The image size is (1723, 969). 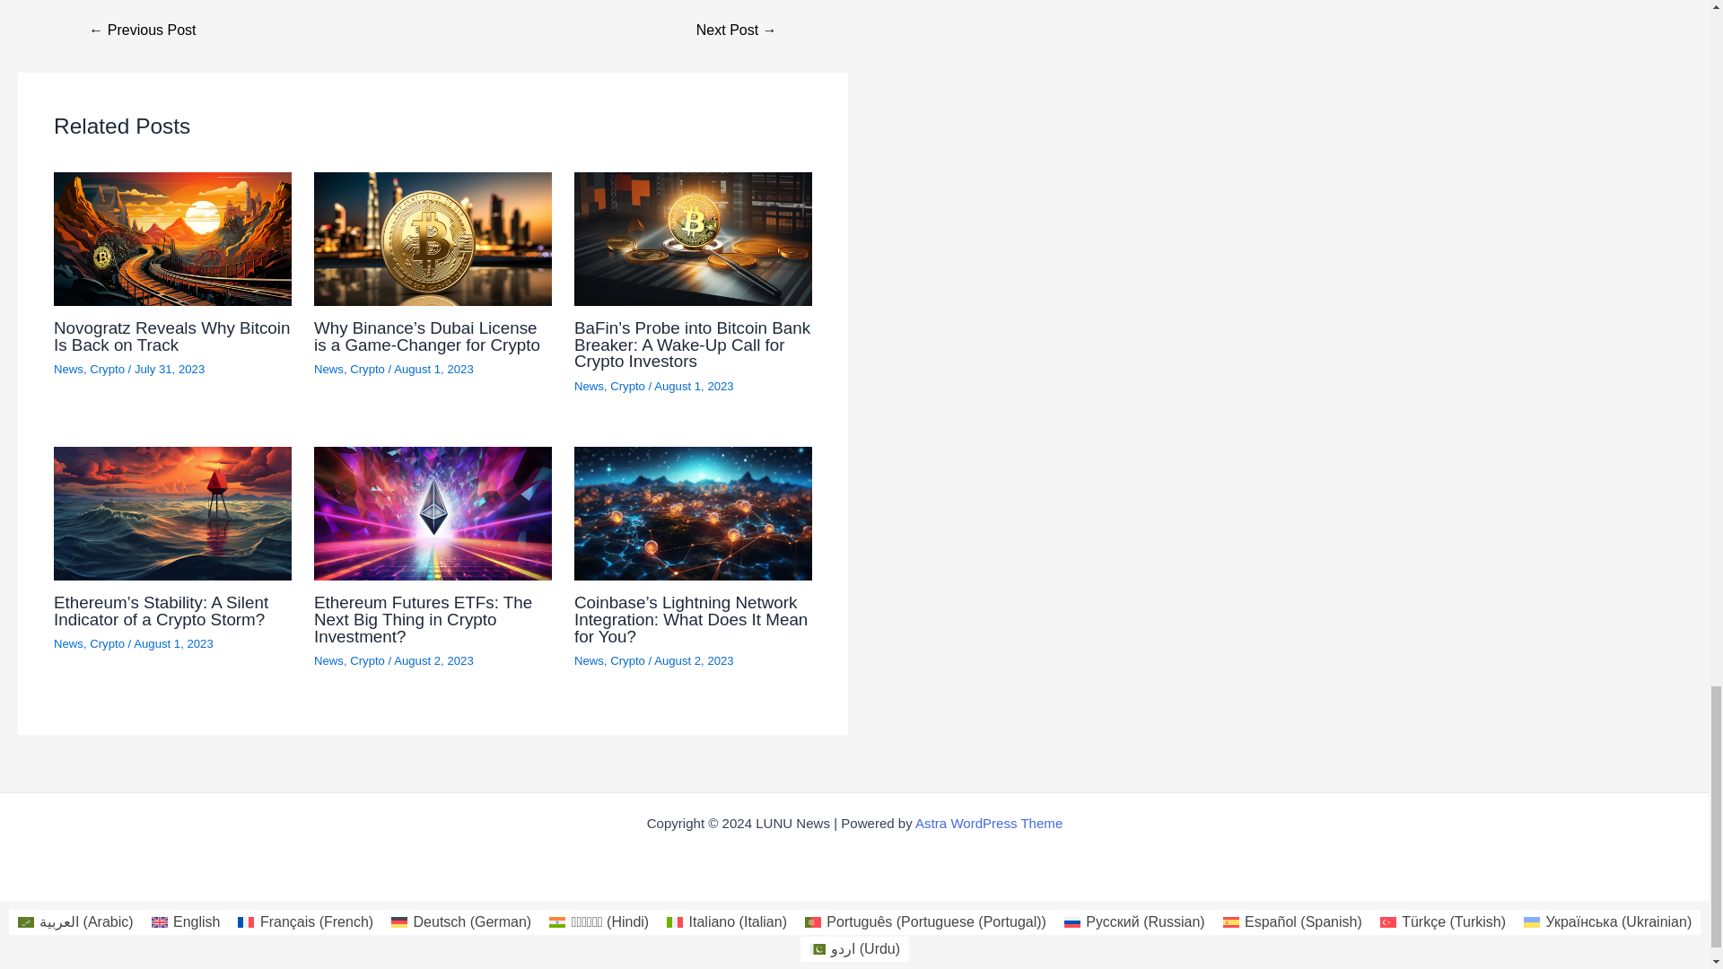 I want to click on News, so click(x=68, y=642).